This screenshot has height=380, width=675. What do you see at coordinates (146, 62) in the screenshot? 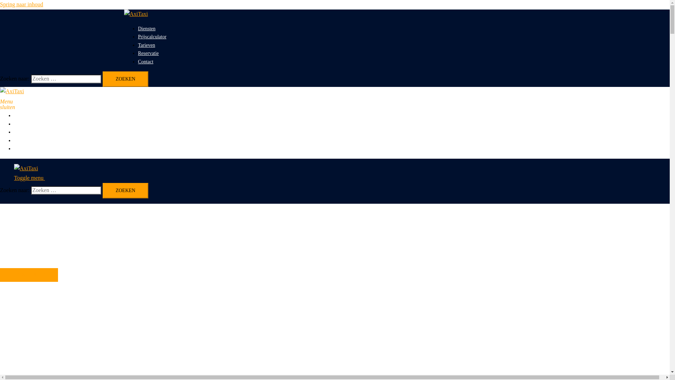
I see `Contact` at bounding box center [146, 62].